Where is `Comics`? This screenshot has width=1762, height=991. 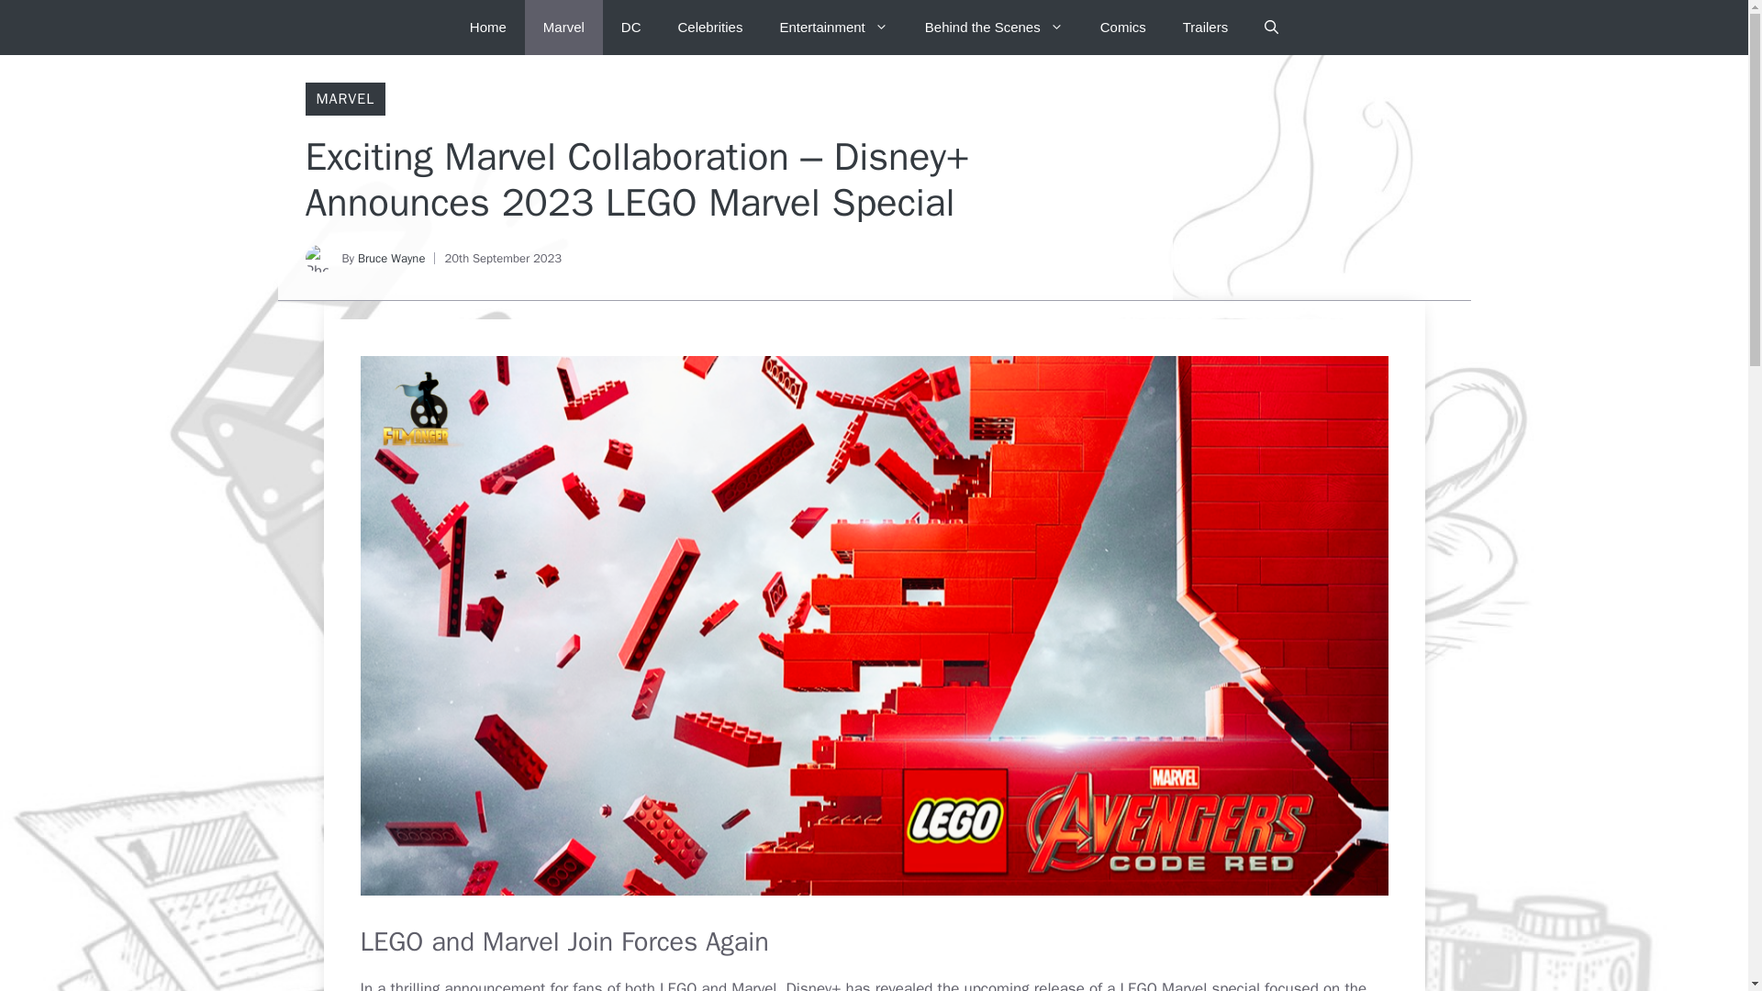 Comics is located at coordinates (1123, 28).